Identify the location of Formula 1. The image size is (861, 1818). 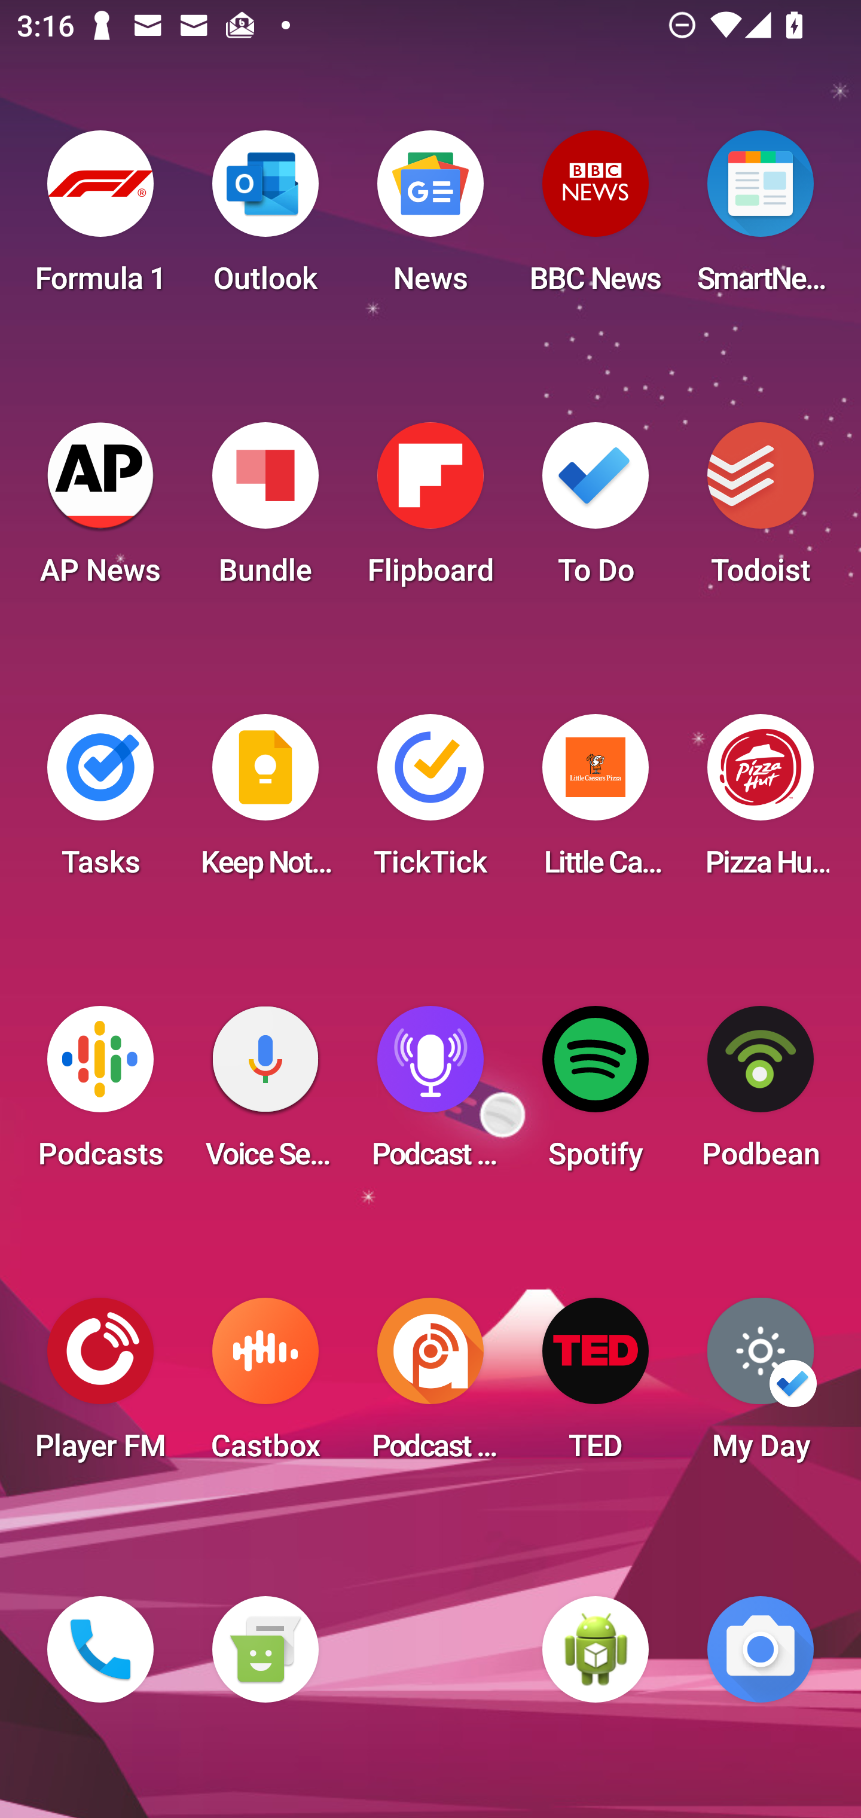
(100, 219).